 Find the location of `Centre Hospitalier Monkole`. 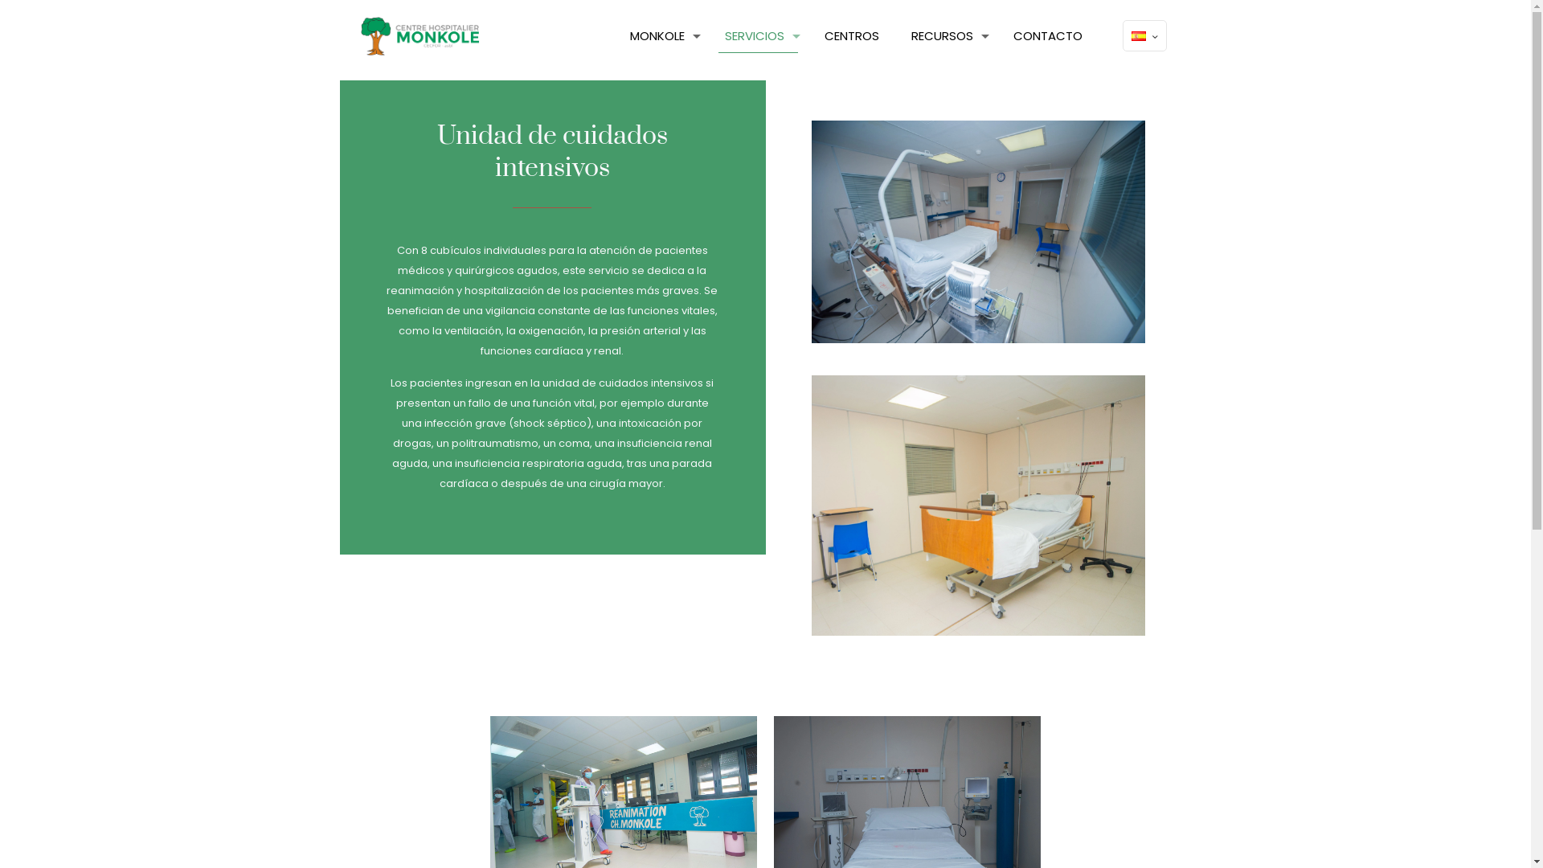

Centre Hospitalier Monkole is located at coordinates (420, 36).